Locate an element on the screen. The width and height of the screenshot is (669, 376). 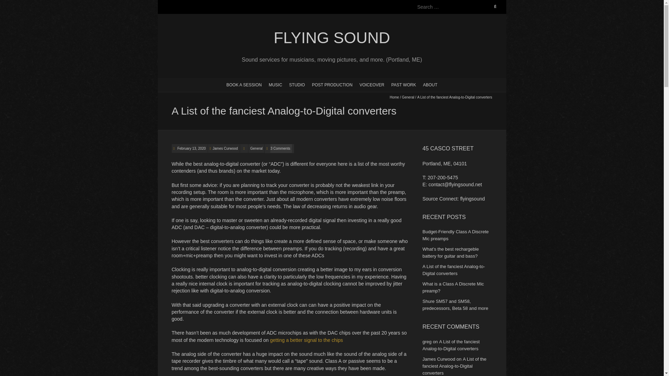
ABOUT is located at coordinates (430, 84).